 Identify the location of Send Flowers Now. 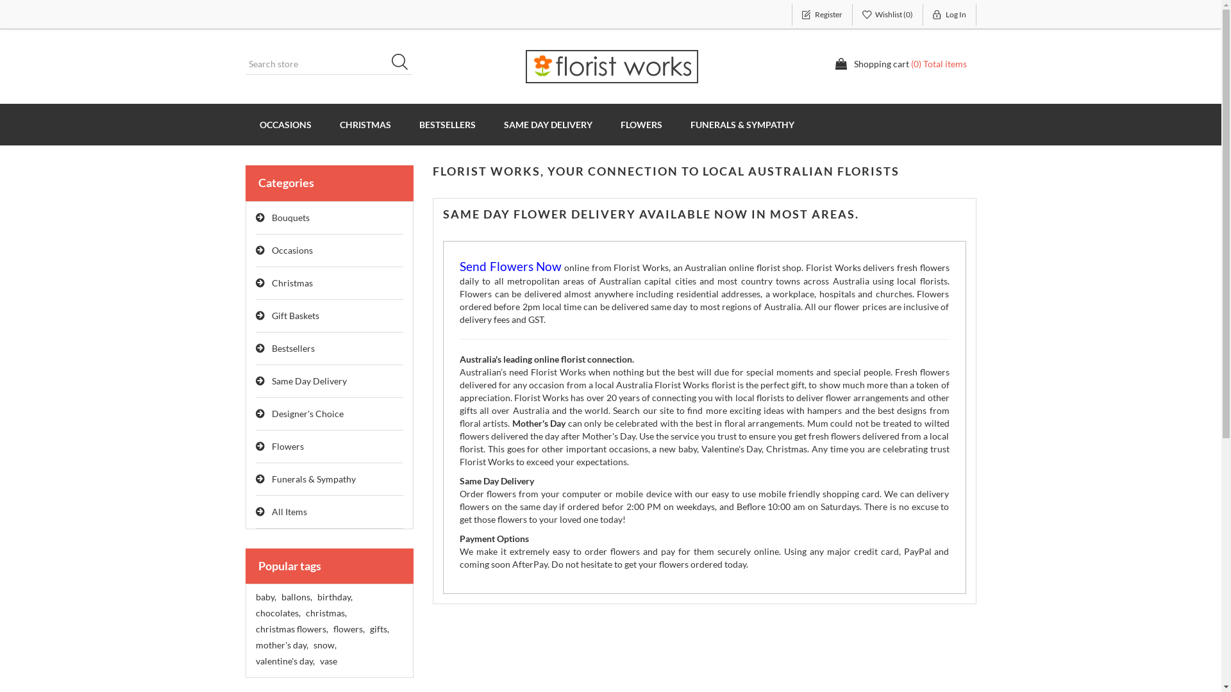
(510, 268).